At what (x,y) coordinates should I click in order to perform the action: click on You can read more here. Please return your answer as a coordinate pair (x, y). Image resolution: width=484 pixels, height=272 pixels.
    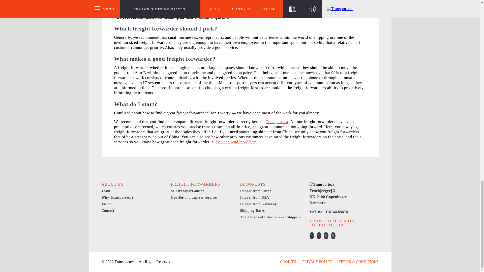
    Looking at the image, I should click on (236, 142).